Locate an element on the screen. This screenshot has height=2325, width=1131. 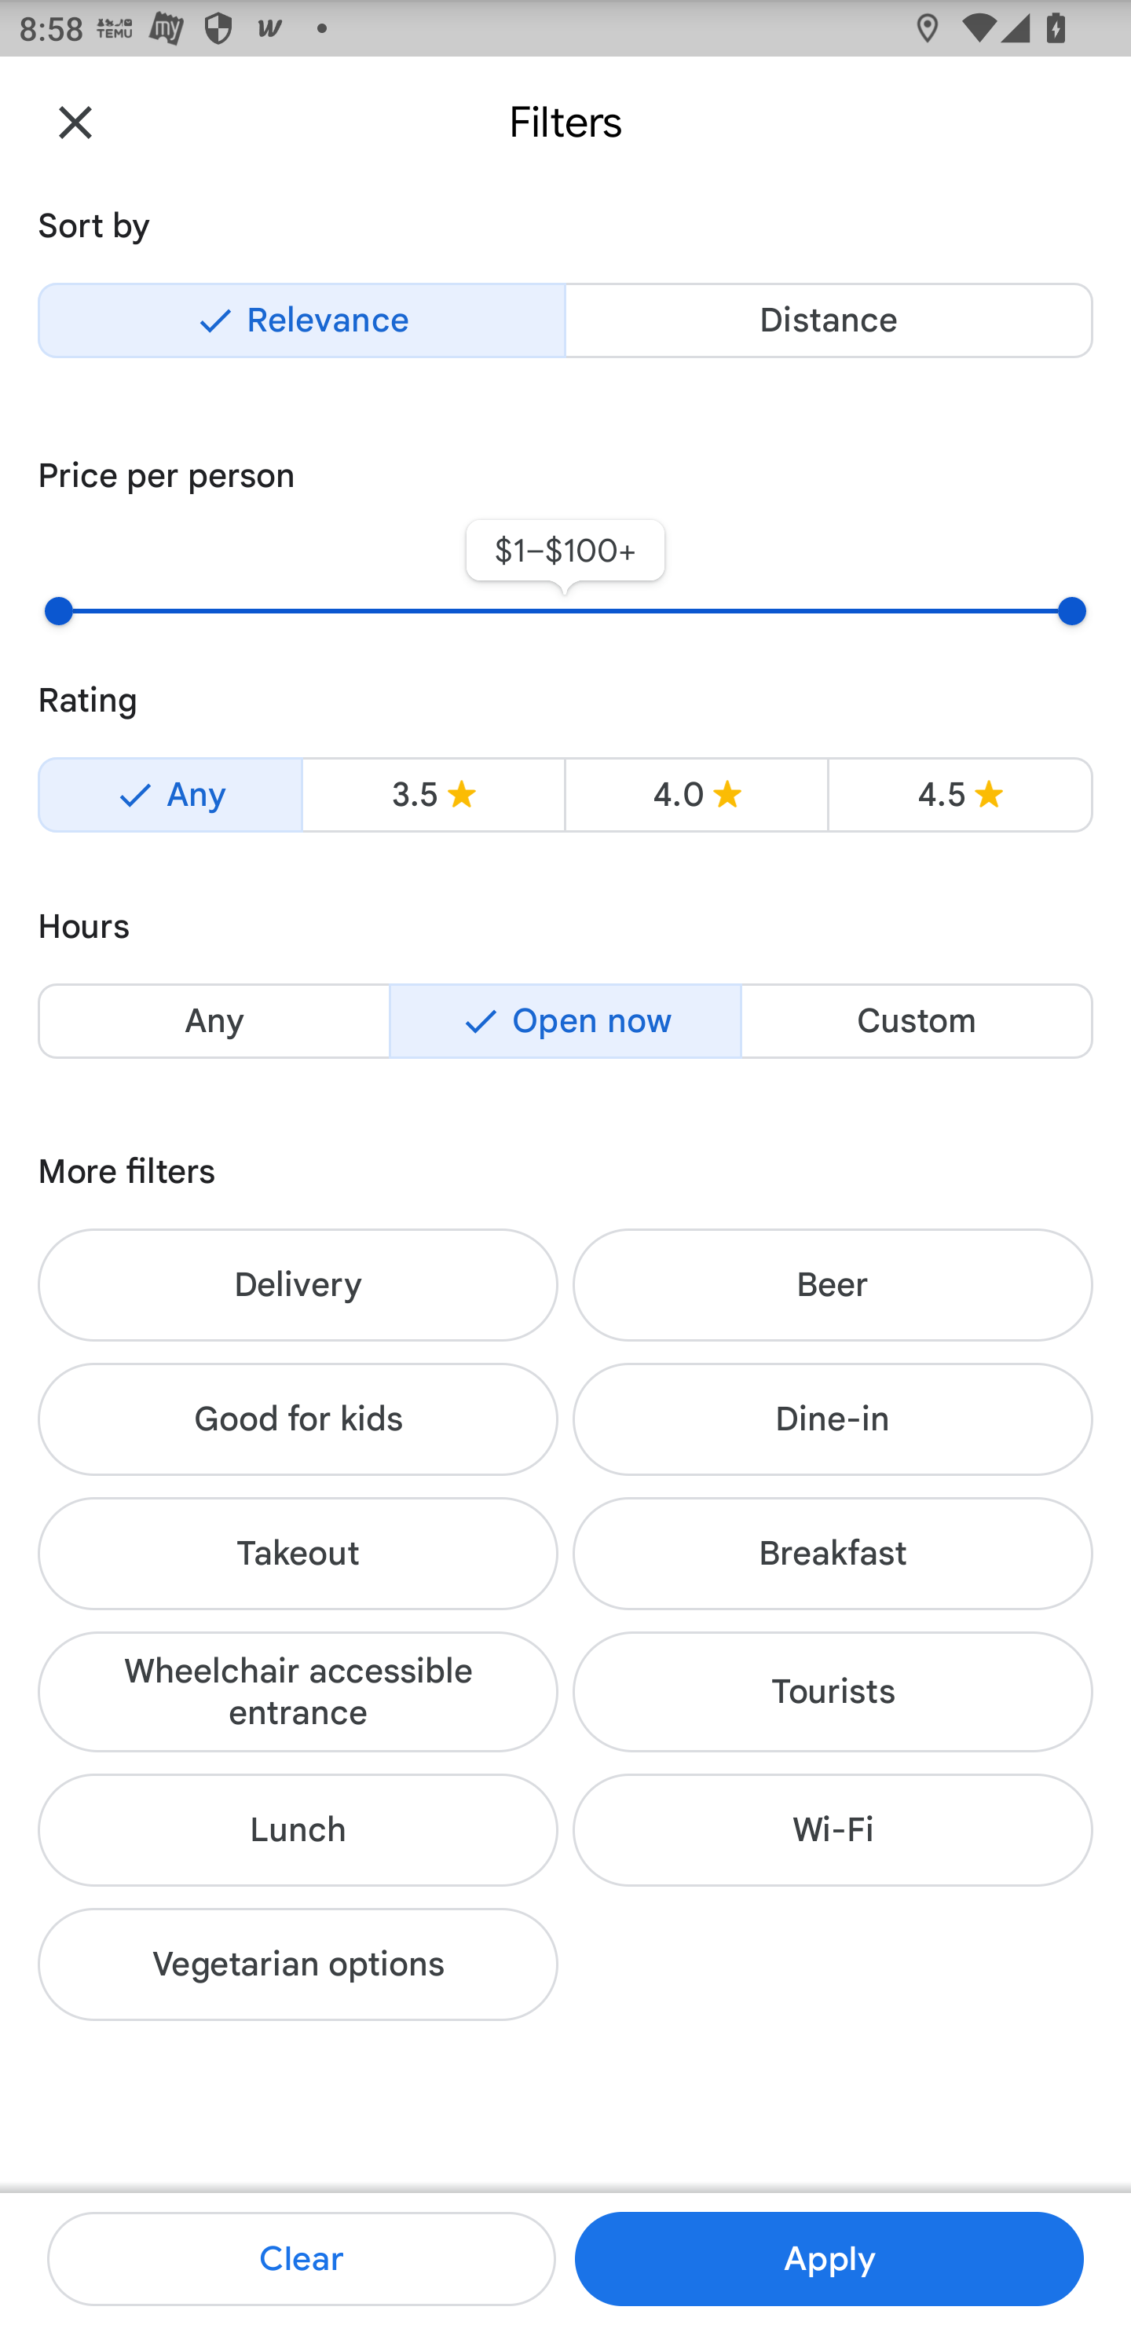
Breakfast is located at coordinates (833, 1554).